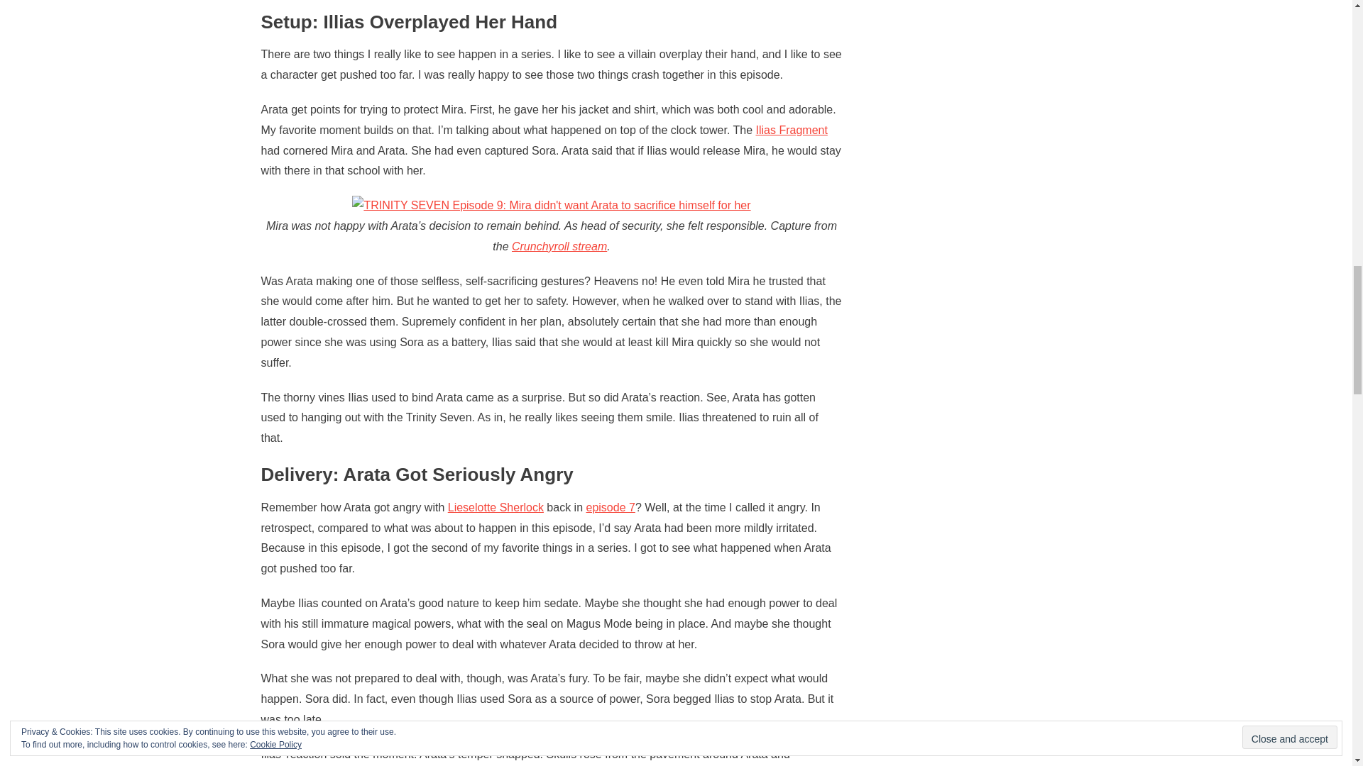  Describe the element at coordinates (496, 507) in the screenshot. I see `Lieselotte Sherlock` at that location.